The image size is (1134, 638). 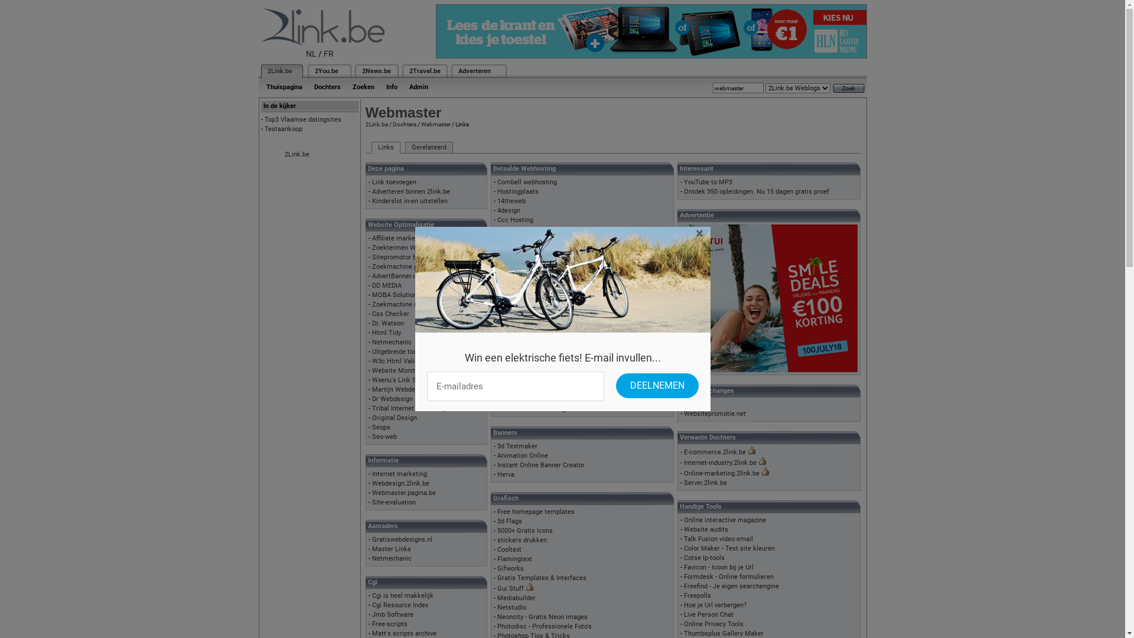 I want to click on 5000+ Gratis Icons, so click(x=525, y=530).